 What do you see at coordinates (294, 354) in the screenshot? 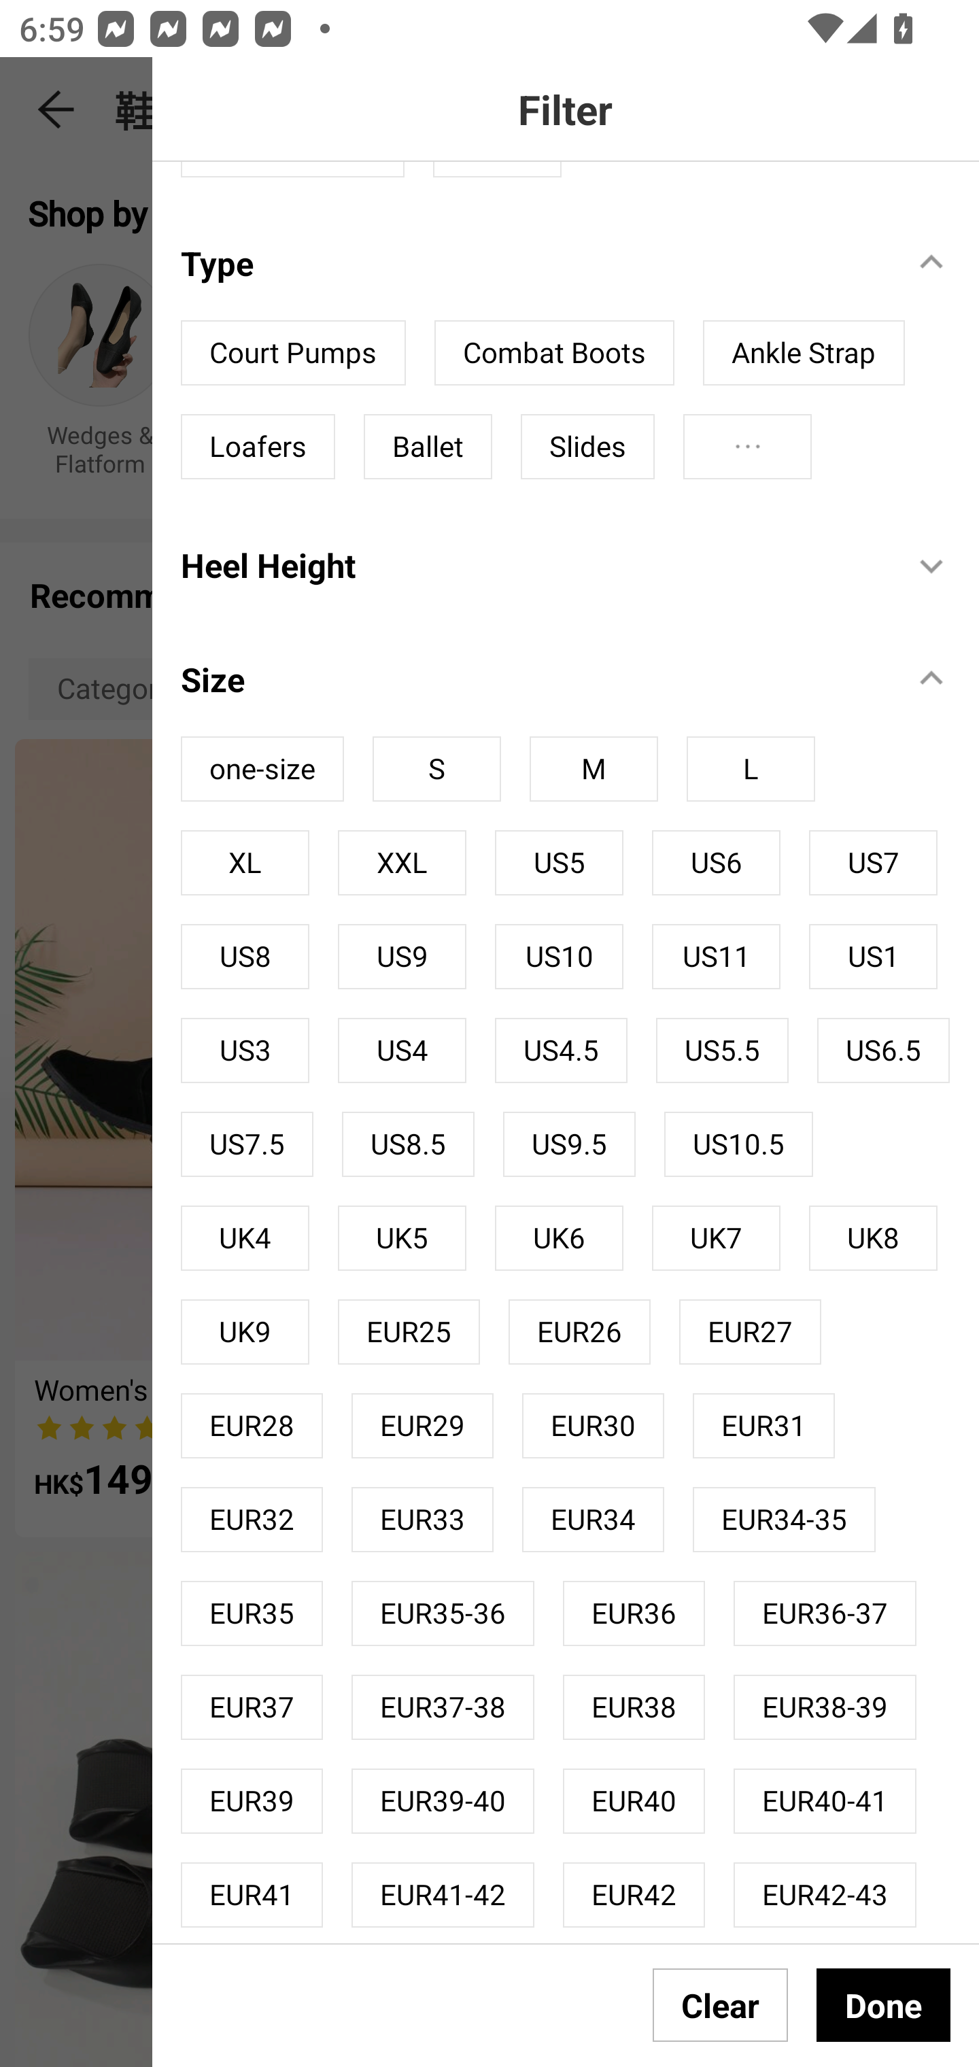
I see `Court Pumps` at bounding box center [294, 354].